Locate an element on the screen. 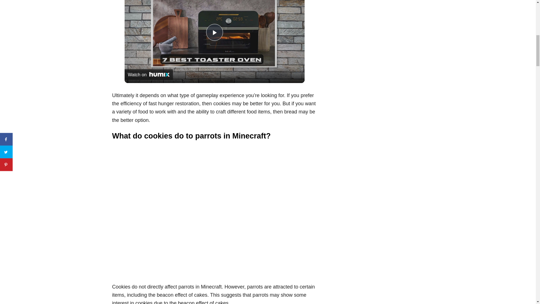 This screenshot has width=540, height=304. Watch on is located at coordinates (148, 75).